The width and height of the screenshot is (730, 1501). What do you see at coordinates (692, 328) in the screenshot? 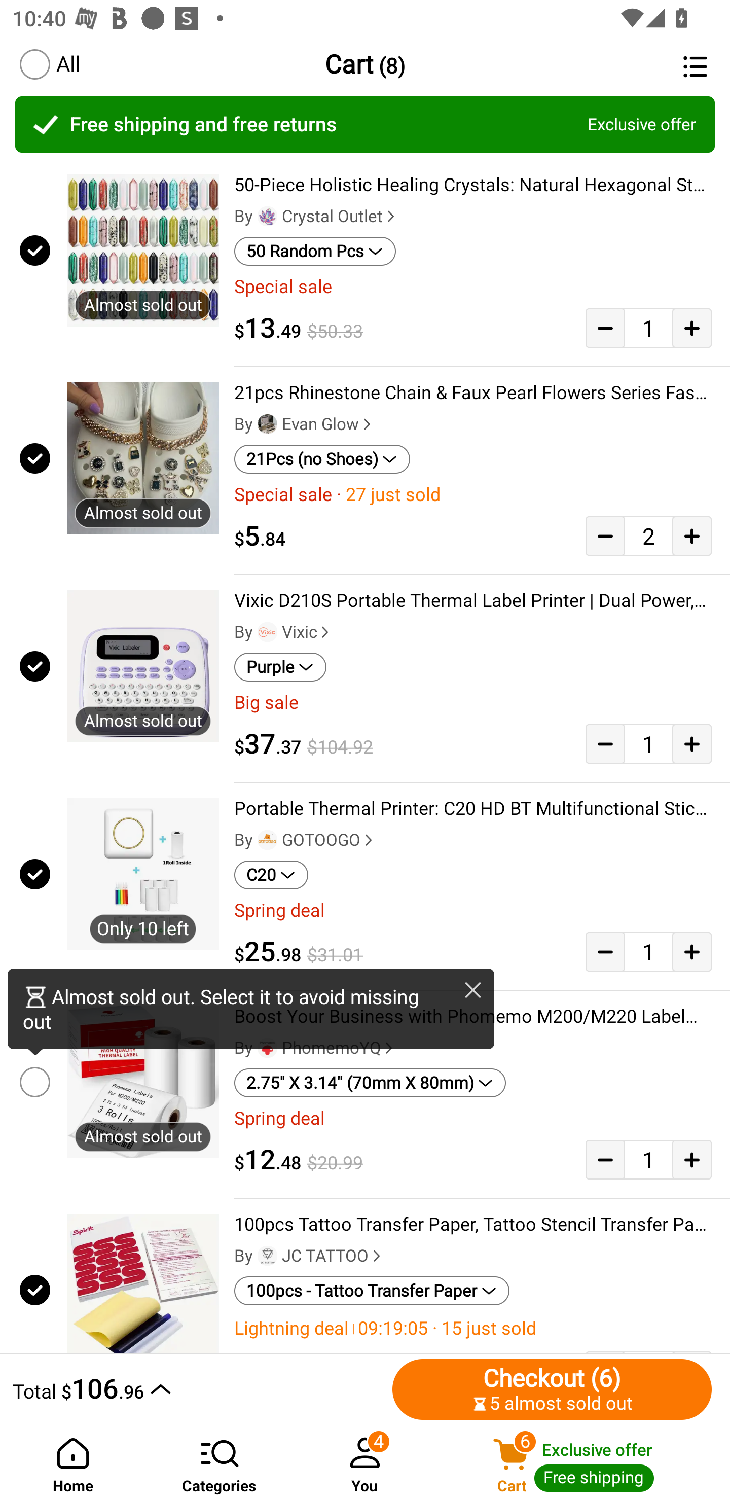
I see `Add quantity button` at bounding box center [692, 328].